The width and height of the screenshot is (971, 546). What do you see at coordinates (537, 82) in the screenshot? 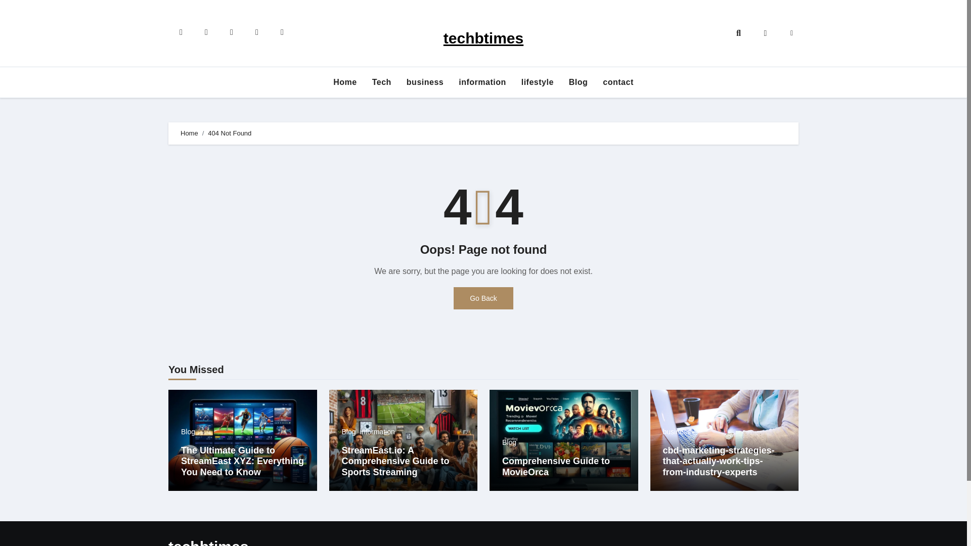
I see `lifestyle` at bounding box center [537, 82].